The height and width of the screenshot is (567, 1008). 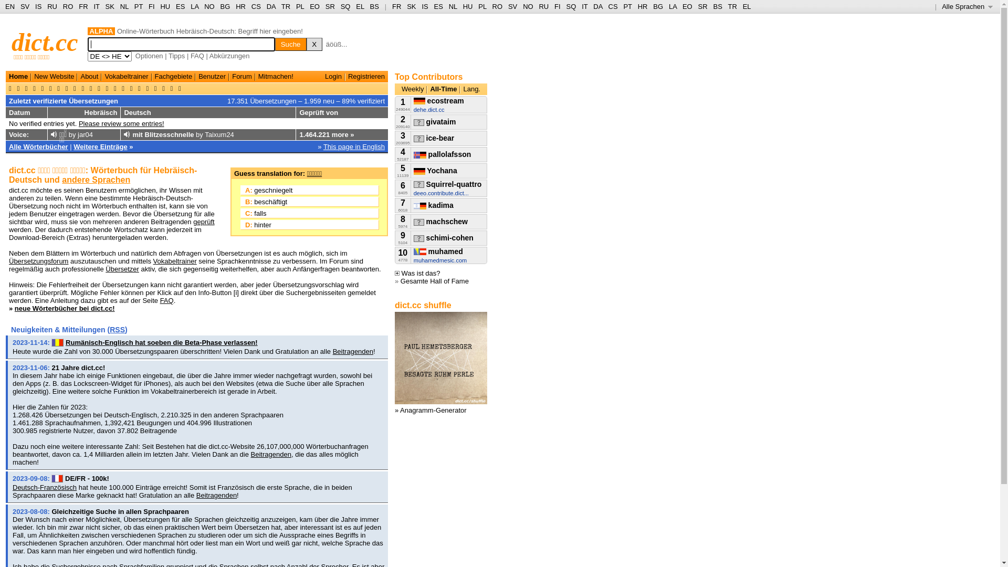 What do you see at coordinates (276, 77) in the screenshot?
I see `Mitmachen!` at bounding box center [276, 77].